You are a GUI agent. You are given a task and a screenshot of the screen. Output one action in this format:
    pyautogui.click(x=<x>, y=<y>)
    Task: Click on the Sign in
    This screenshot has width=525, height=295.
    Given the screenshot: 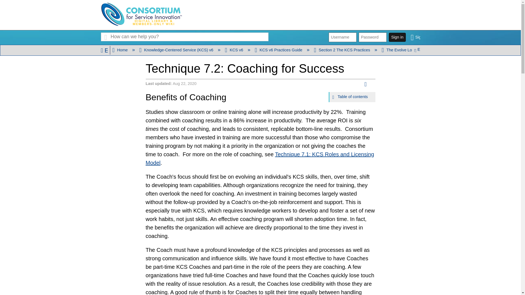 What is the action you would take?
    pyautogui.click(x=397, y=37)
    